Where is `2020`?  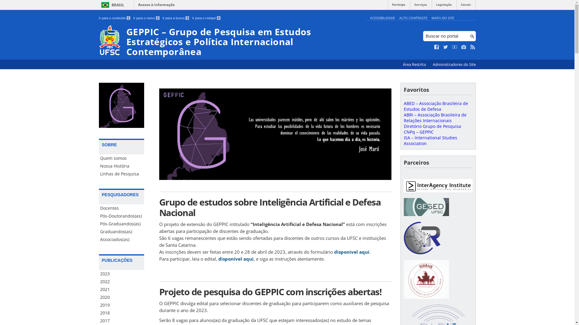 2020 is located at coordinates (122, 297).